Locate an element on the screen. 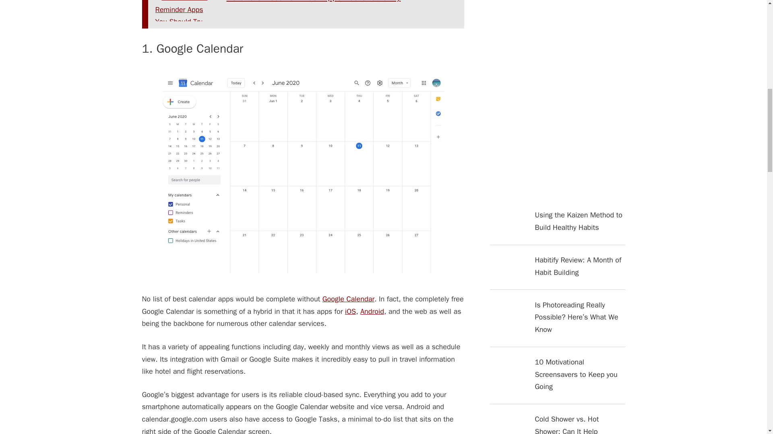 The image size is (773, 434). Android is located at coordinates (372, 311).